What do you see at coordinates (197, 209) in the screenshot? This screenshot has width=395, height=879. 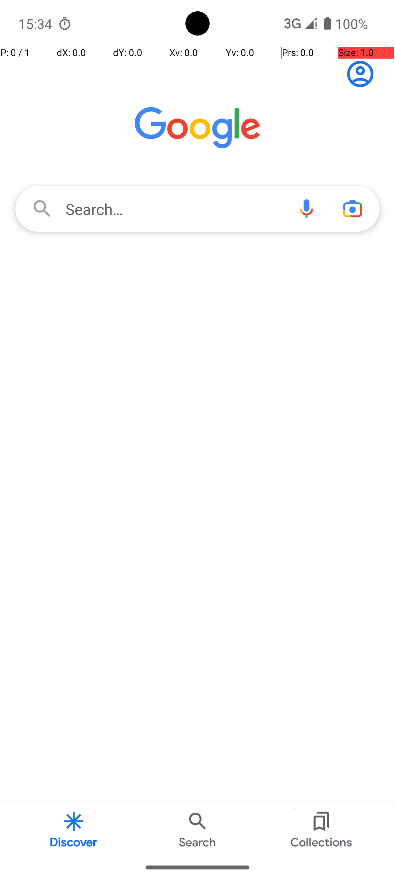 I see `Search…` at bounding box center [197, 209].